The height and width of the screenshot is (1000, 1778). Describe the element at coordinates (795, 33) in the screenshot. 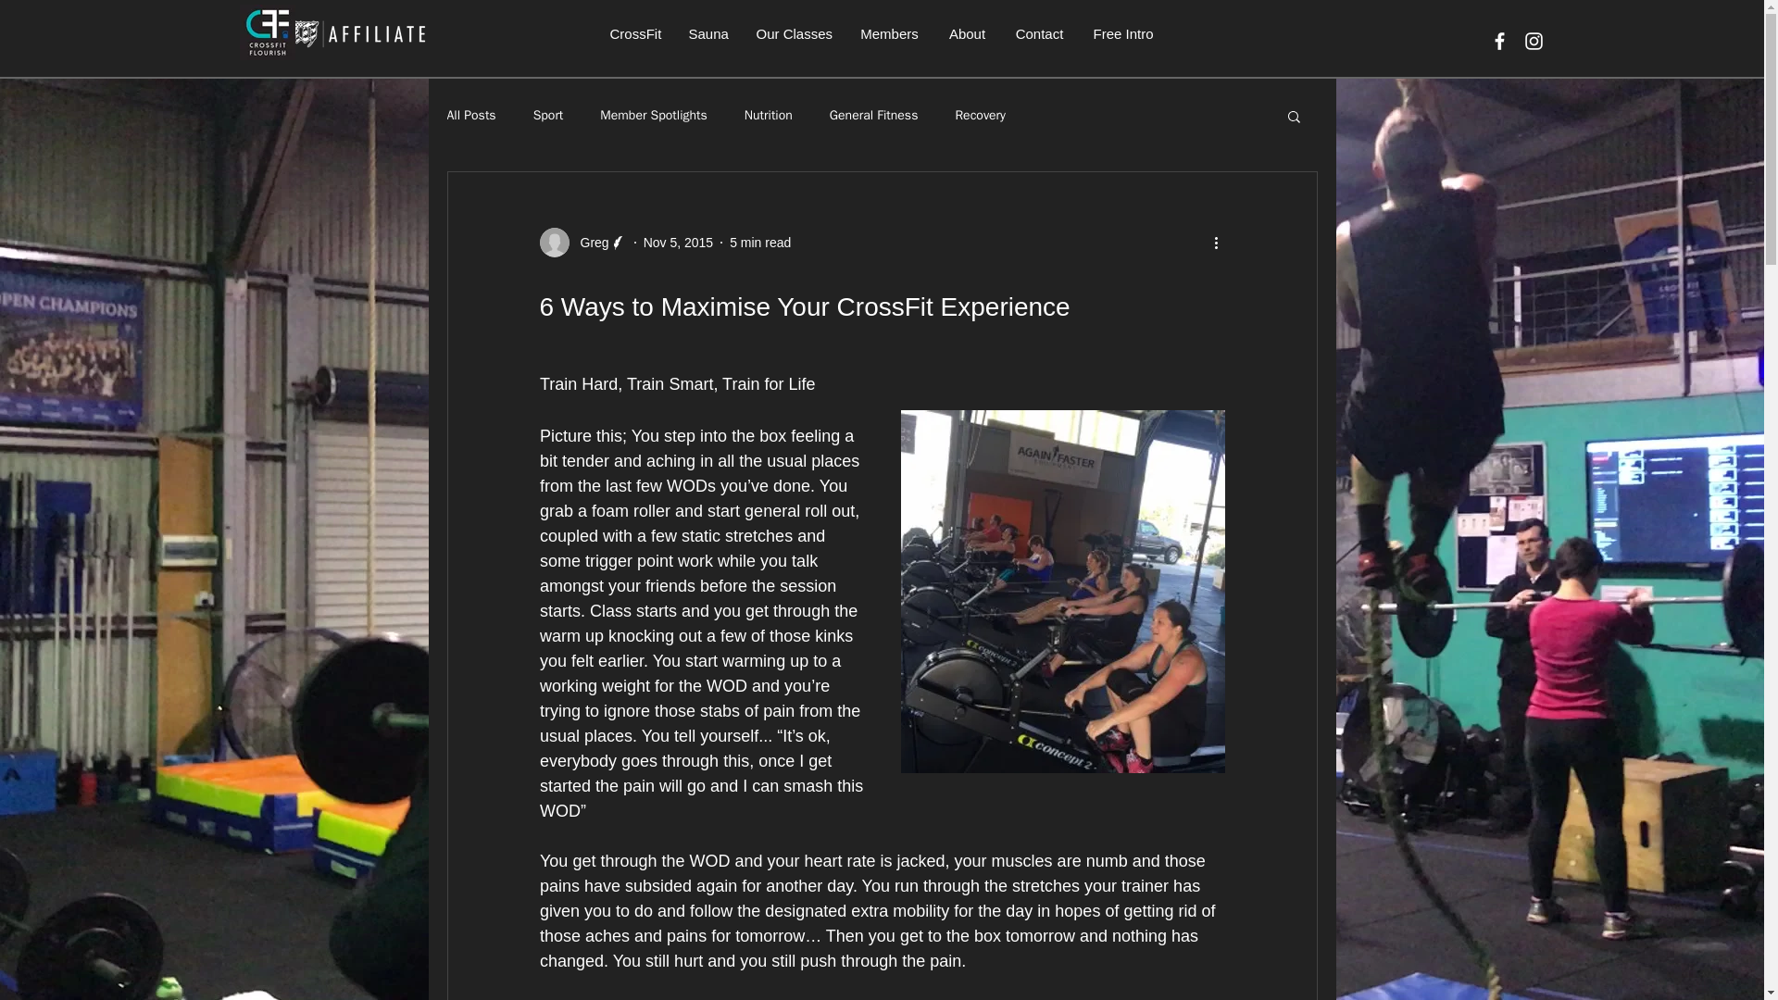

I see `Our Classes` at that location.